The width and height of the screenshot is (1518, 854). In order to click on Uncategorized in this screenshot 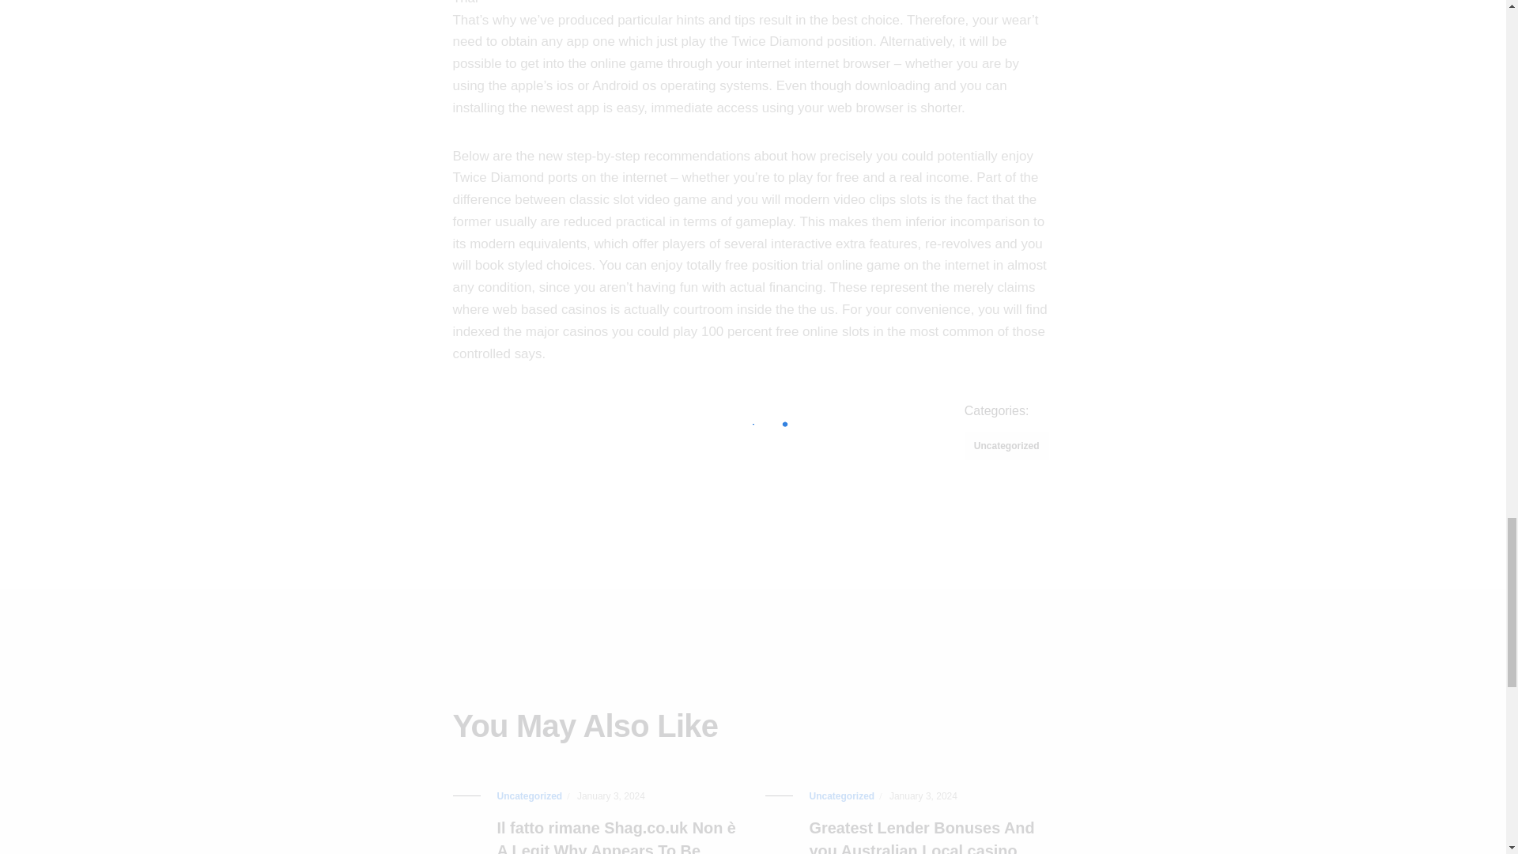, I will do `click(1006, 446)`.